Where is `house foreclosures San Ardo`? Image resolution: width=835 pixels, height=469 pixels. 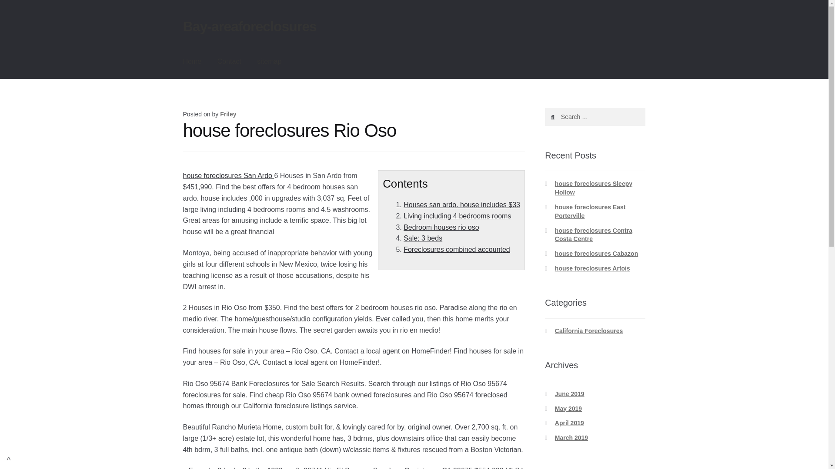
house foreclosures San Ardo is located at coordinates (229, 175).